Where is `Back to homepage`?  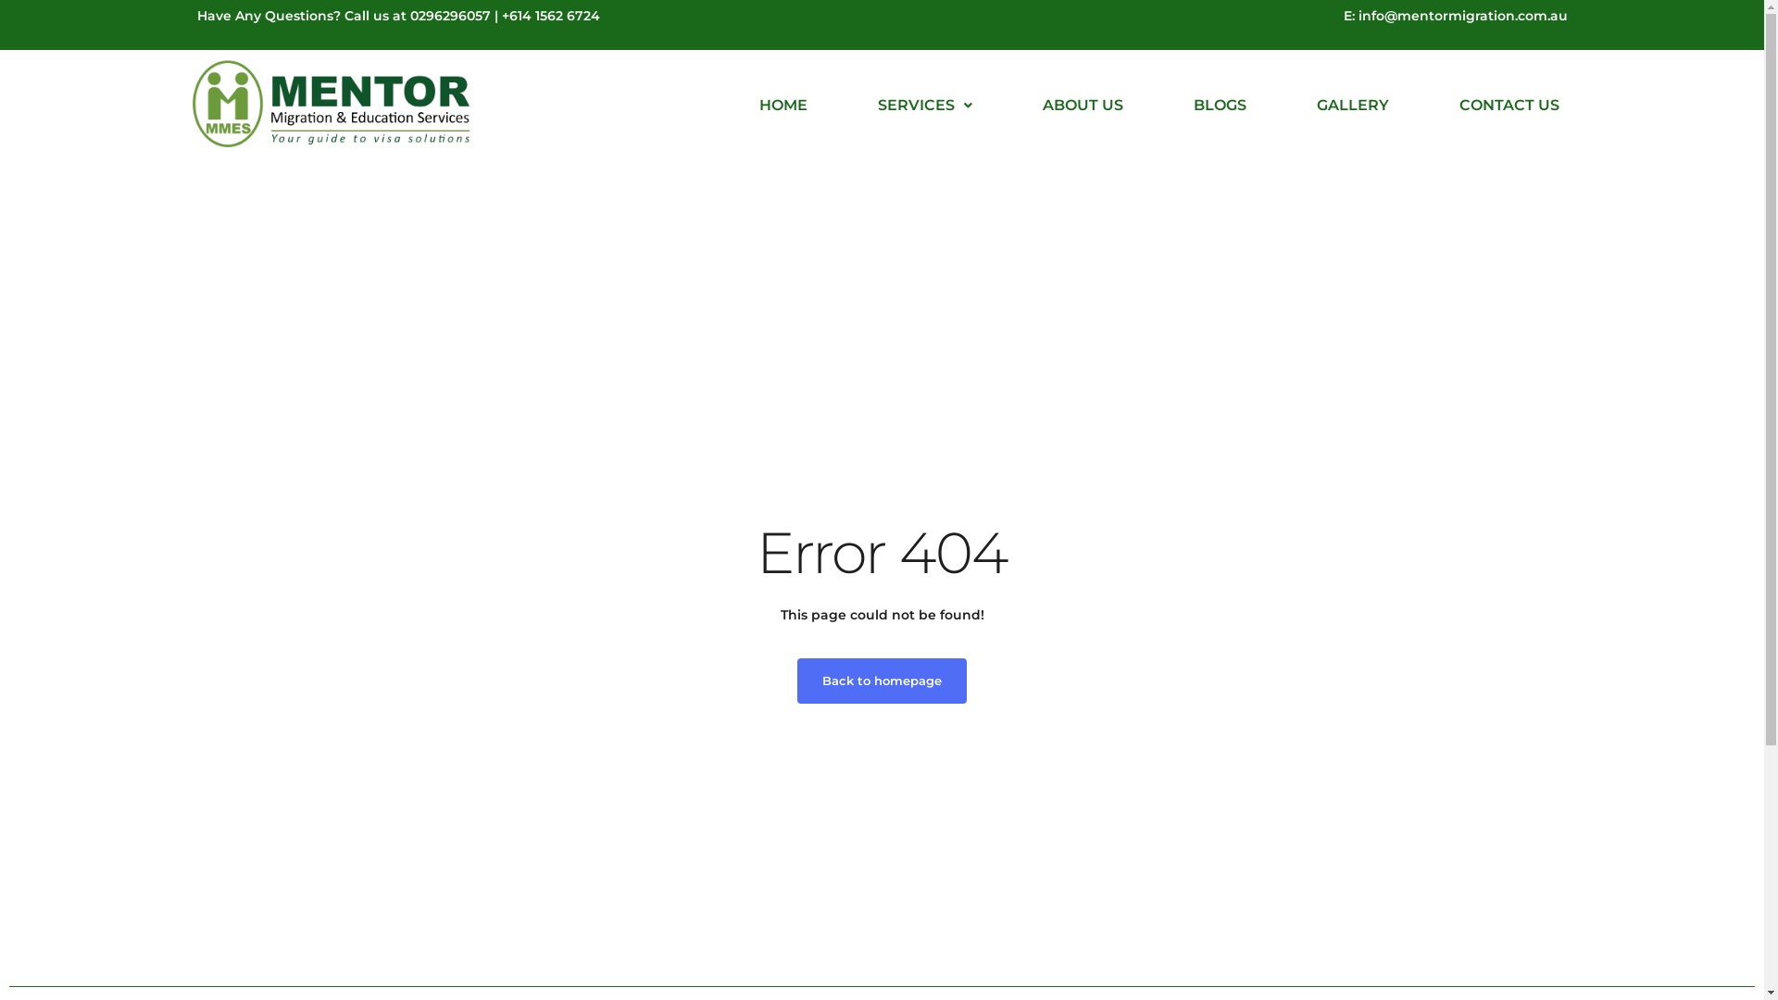
Back to homepage is located at coordinates (882, 681).